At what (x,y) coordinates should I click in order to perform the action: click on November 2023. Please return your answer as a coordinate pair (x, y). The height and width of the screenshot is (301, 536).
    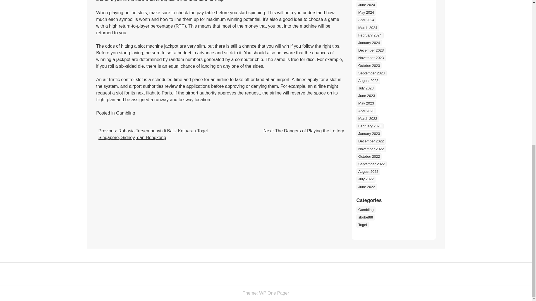
    Looking at the image, I should click on (371, 58).